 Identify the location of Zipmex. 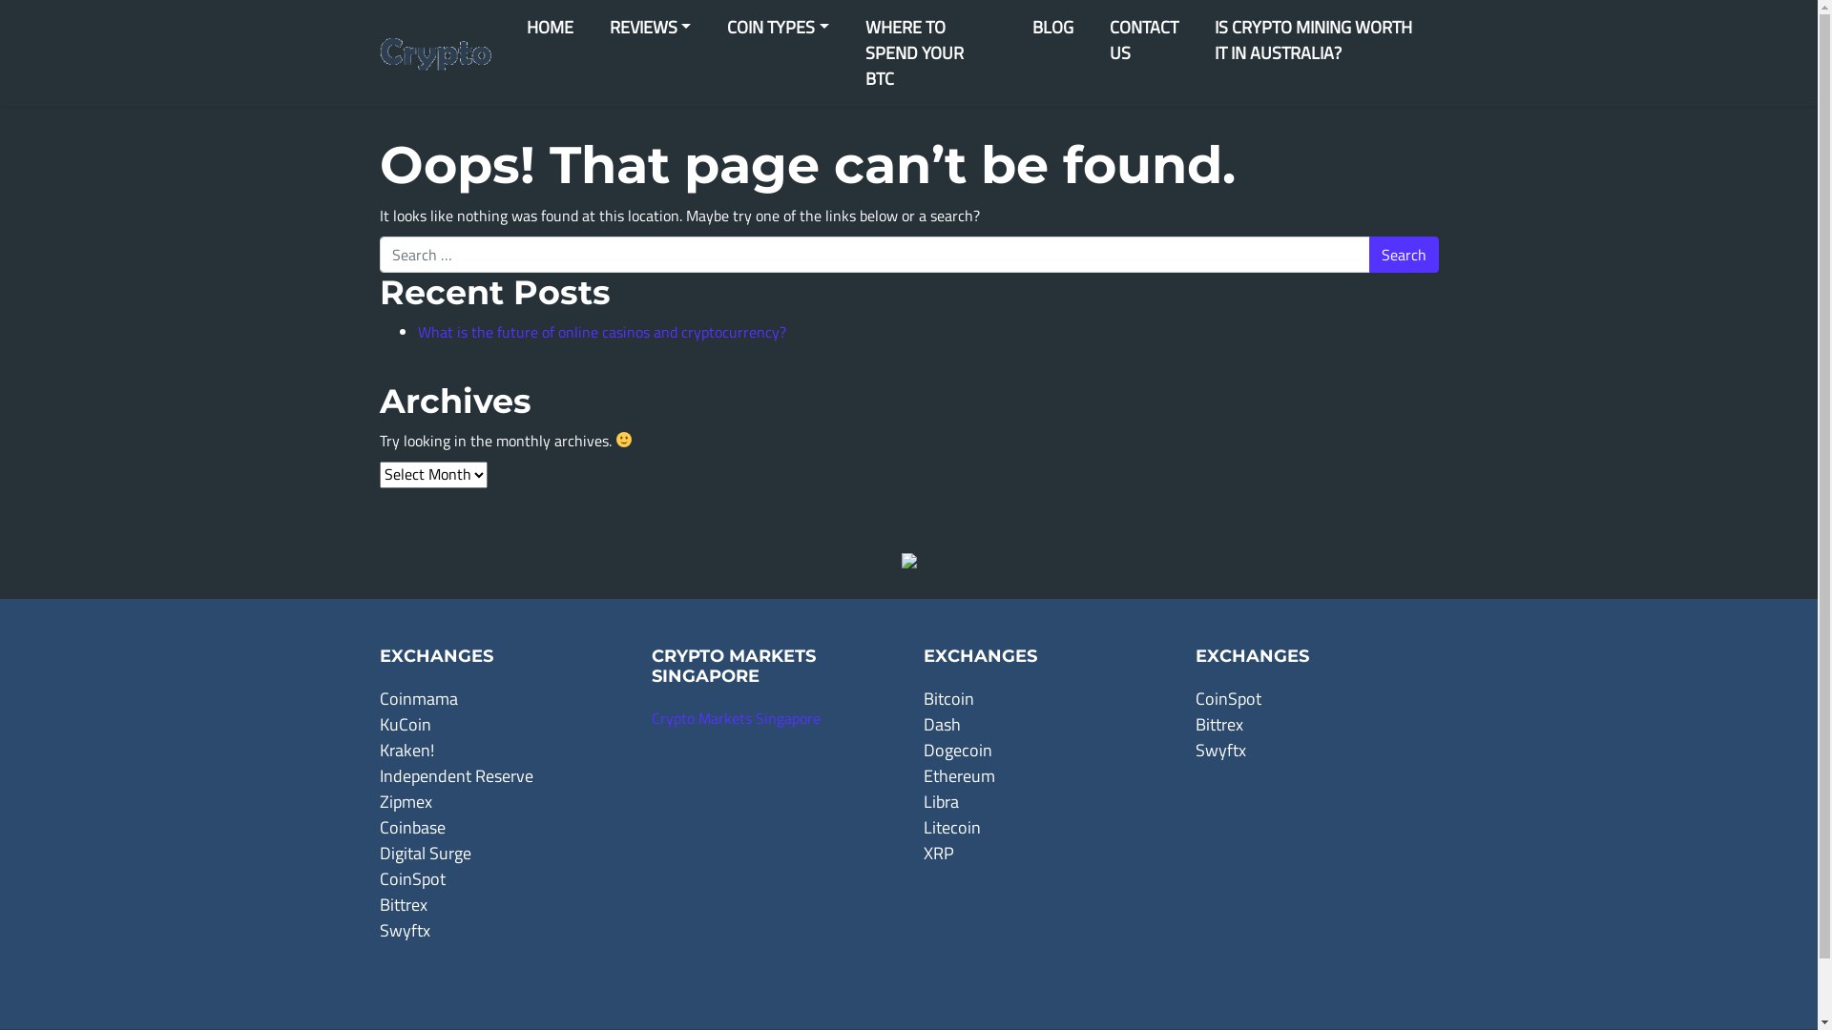
(406, 801).